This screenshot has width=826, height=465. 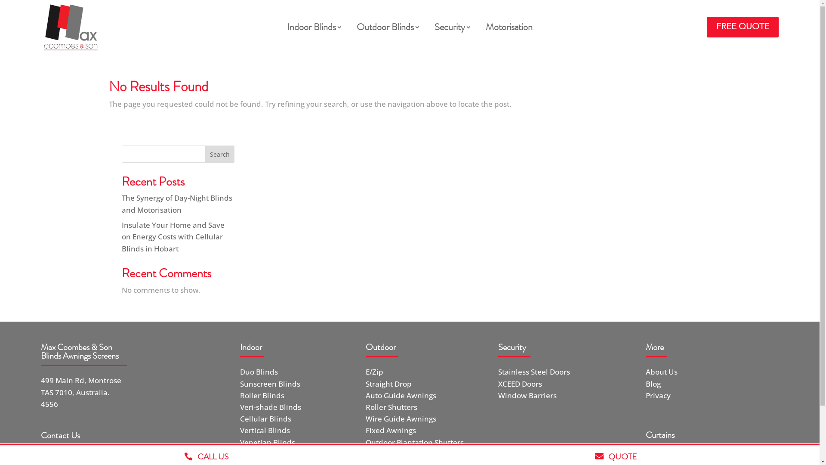 I want to click on Window Barriers, so click(x=527, y=395).